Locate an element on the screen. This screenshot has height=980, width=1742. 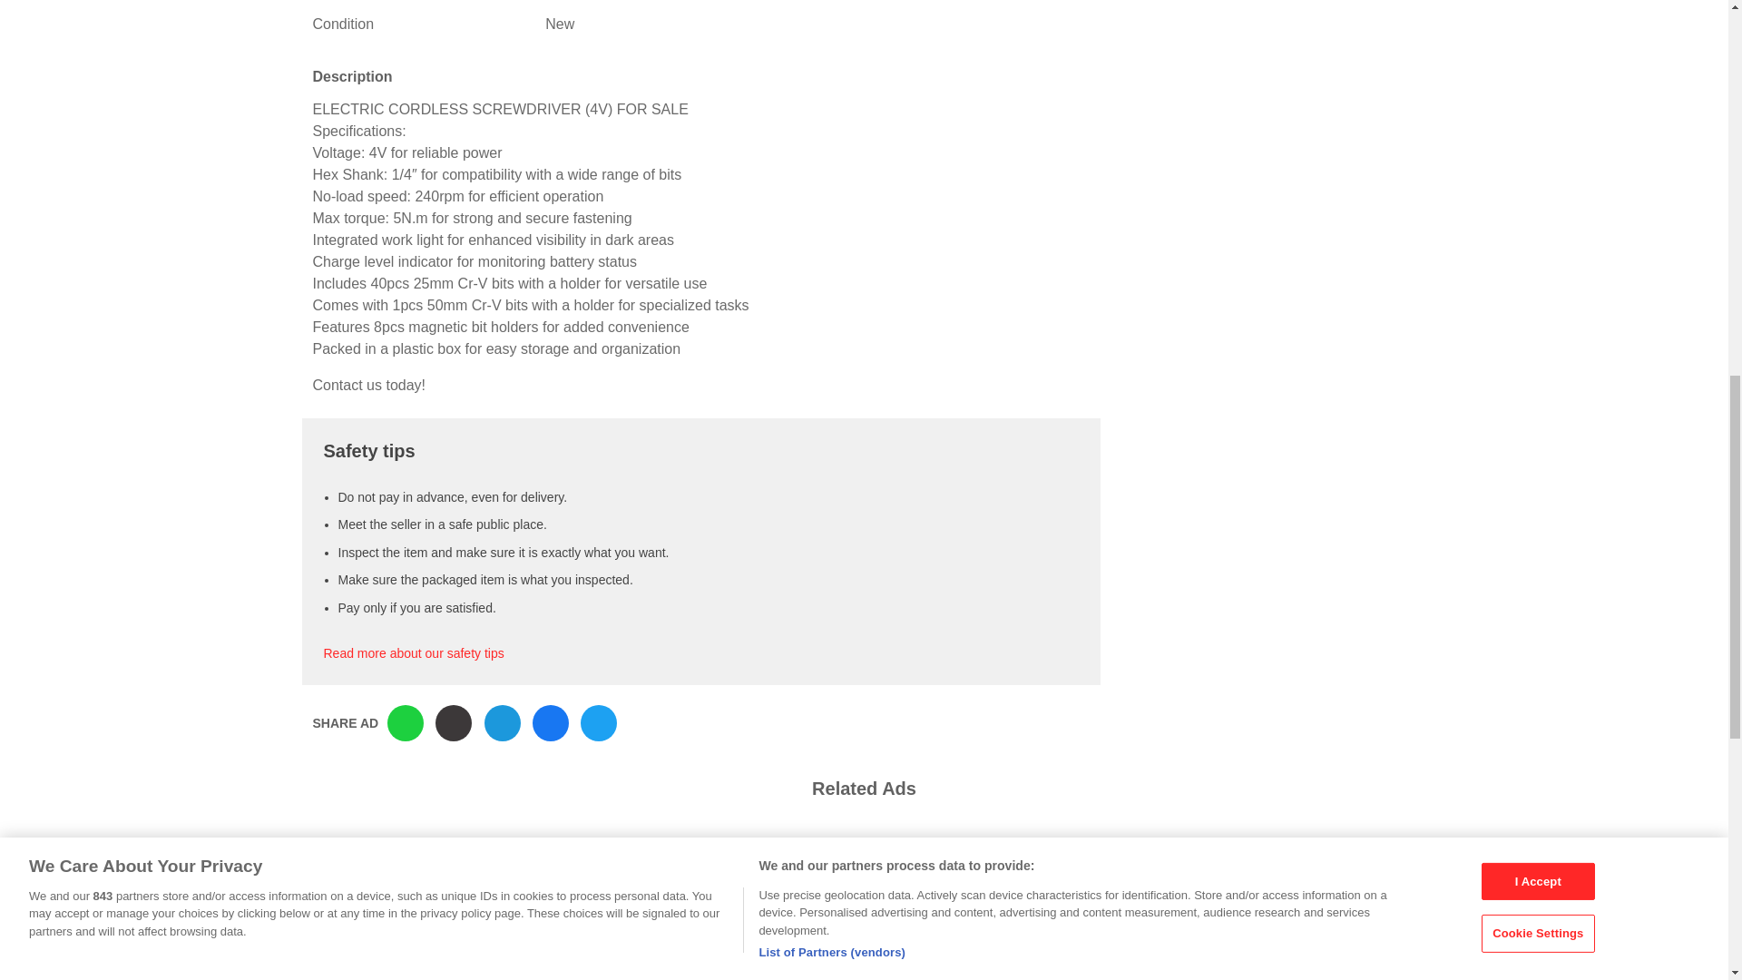
Share via Email is located at coordinates (503, 722).